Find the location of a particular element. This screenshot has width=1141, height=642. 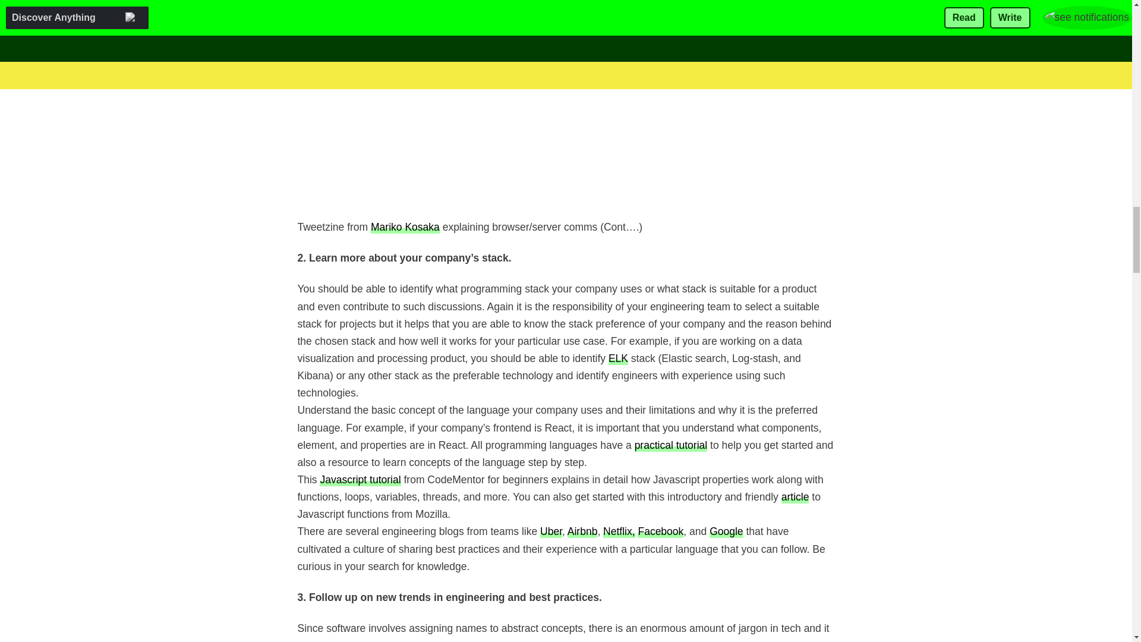

article is located at coordinates (795, 496).